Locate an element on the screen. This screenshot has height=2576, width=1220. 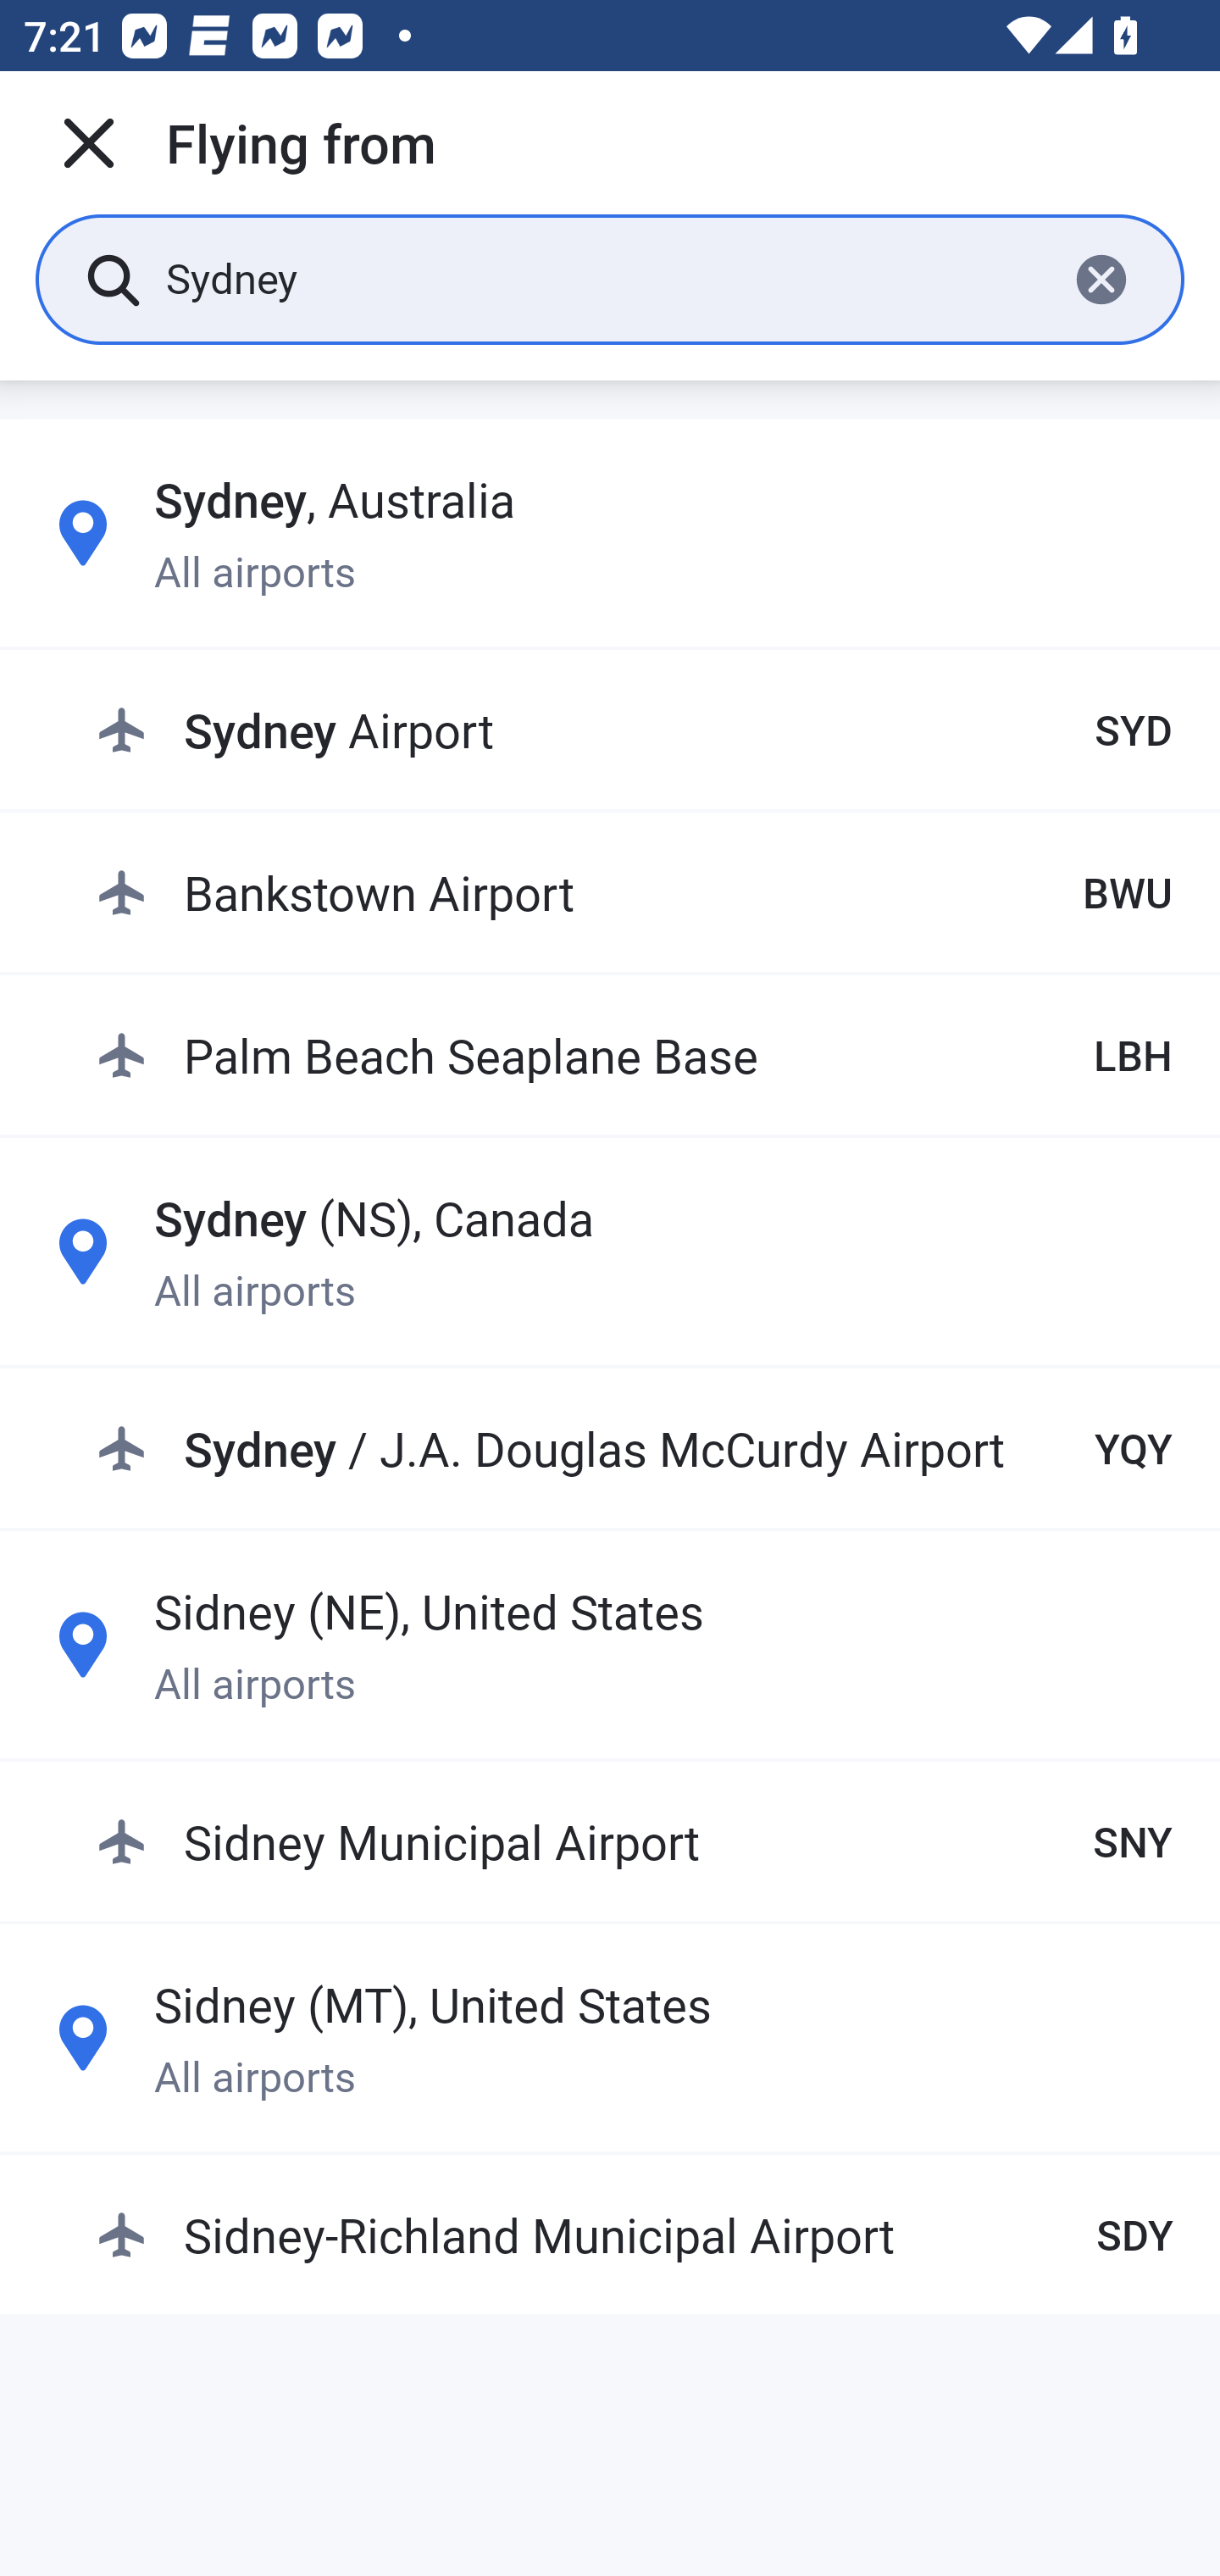
Sydney is located at coordinates (603, 278).